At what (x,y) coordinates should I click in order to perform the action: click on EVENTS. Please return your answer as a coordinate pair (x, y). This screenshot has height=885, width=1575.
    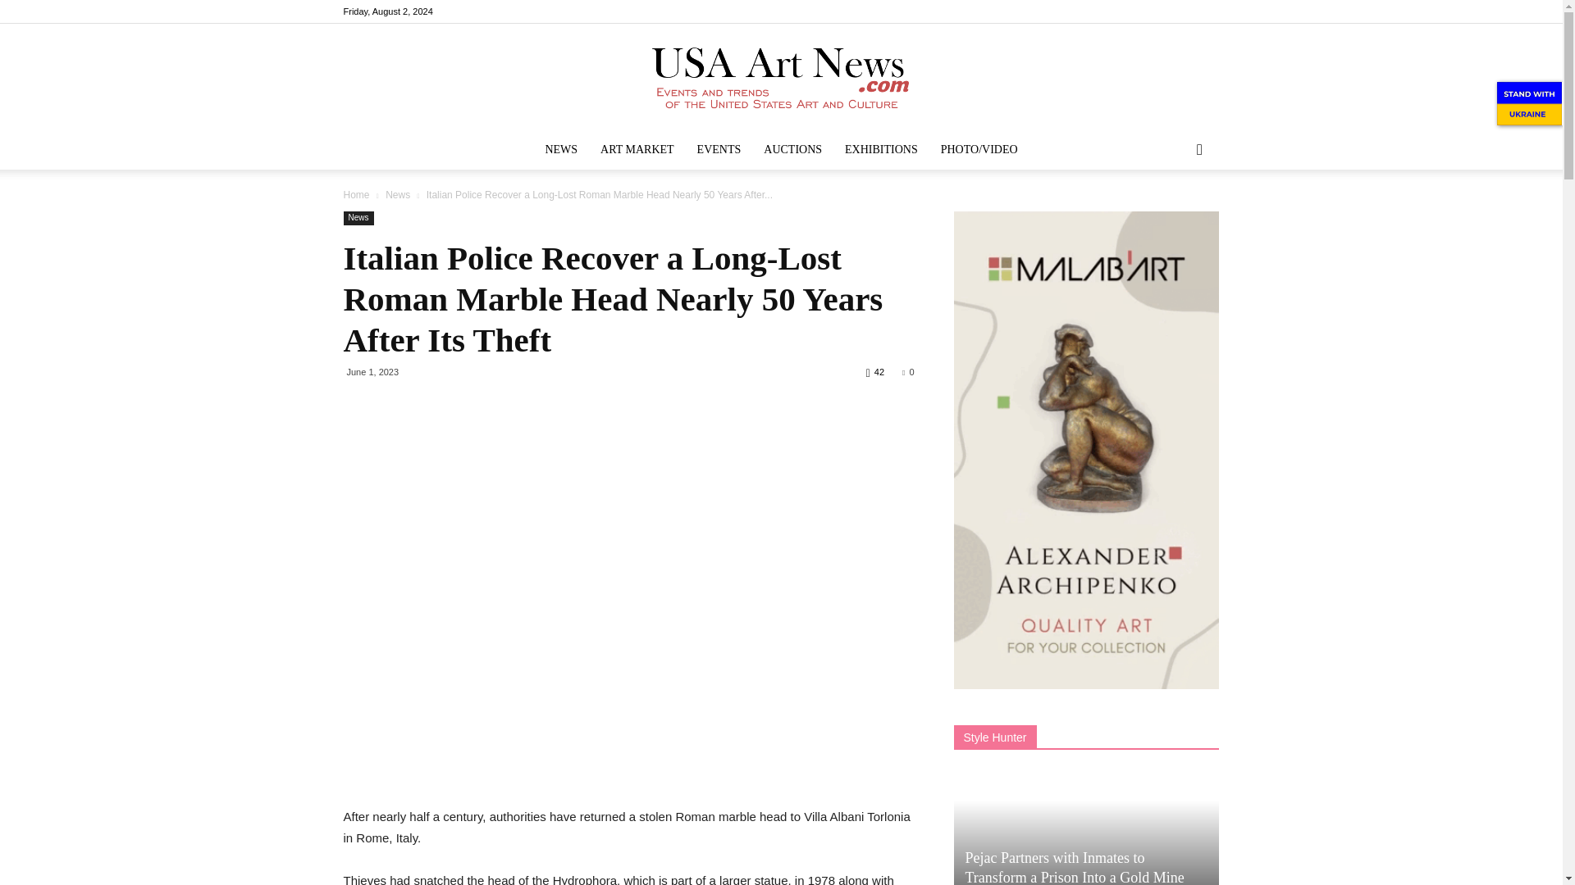
    Looking at the image, I should click on (719, 149).